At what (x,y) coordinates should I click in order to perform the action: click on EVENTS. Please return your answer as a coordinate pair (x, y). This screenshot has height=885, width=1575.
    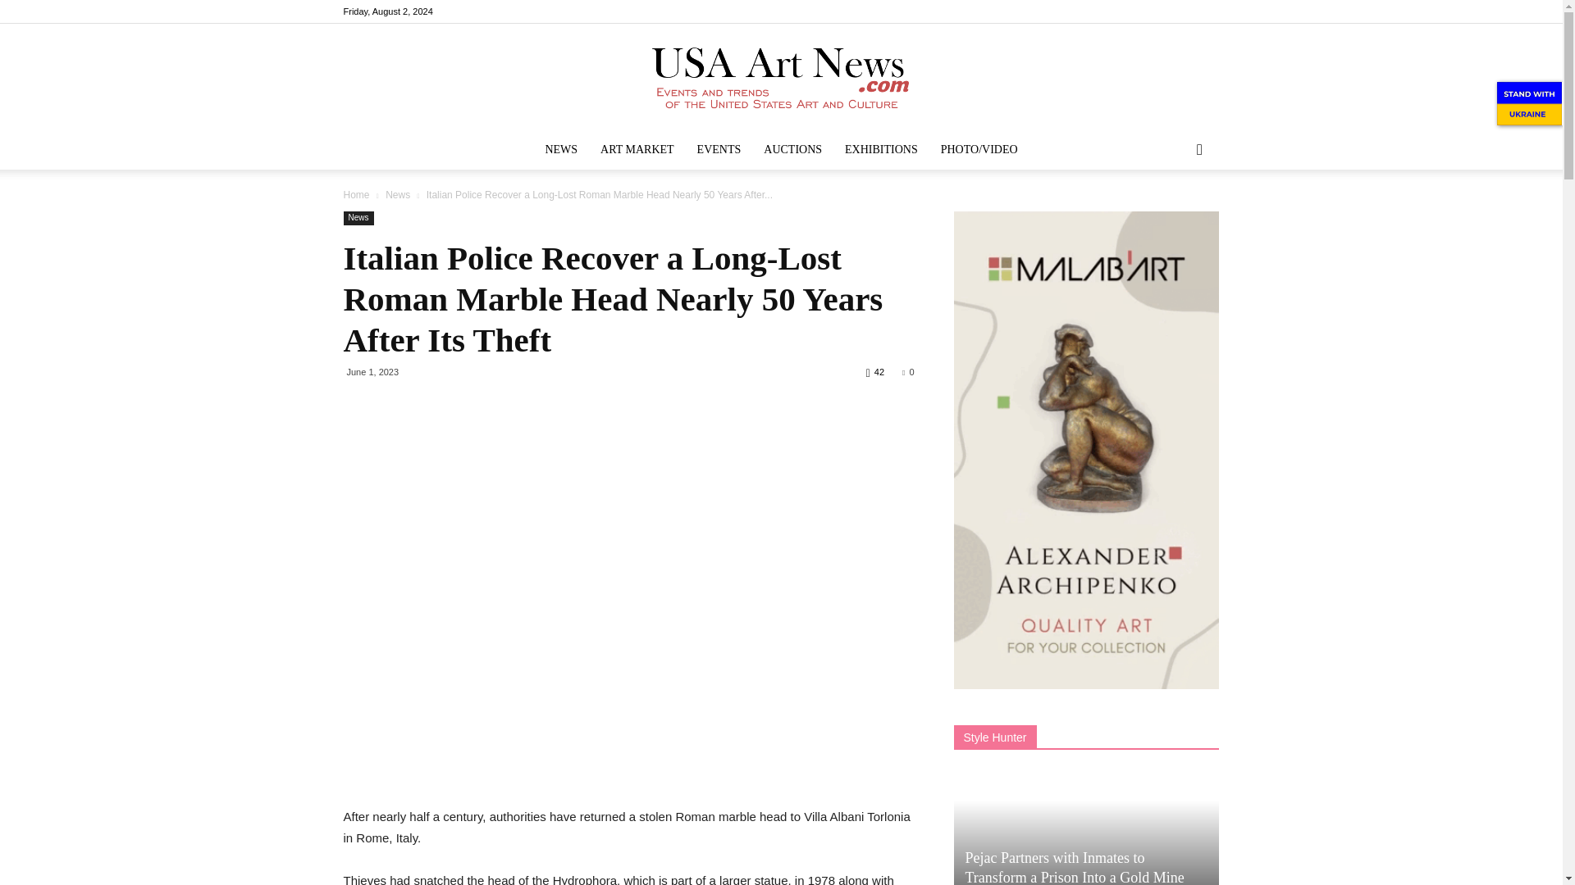
    Looking at the image, I should click on (719, 149).